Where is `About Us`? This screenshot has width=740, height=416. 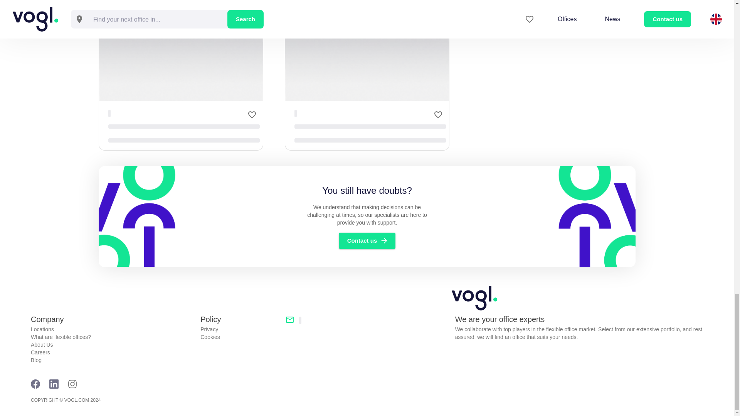
About Us is located at coordinates (113, 344).